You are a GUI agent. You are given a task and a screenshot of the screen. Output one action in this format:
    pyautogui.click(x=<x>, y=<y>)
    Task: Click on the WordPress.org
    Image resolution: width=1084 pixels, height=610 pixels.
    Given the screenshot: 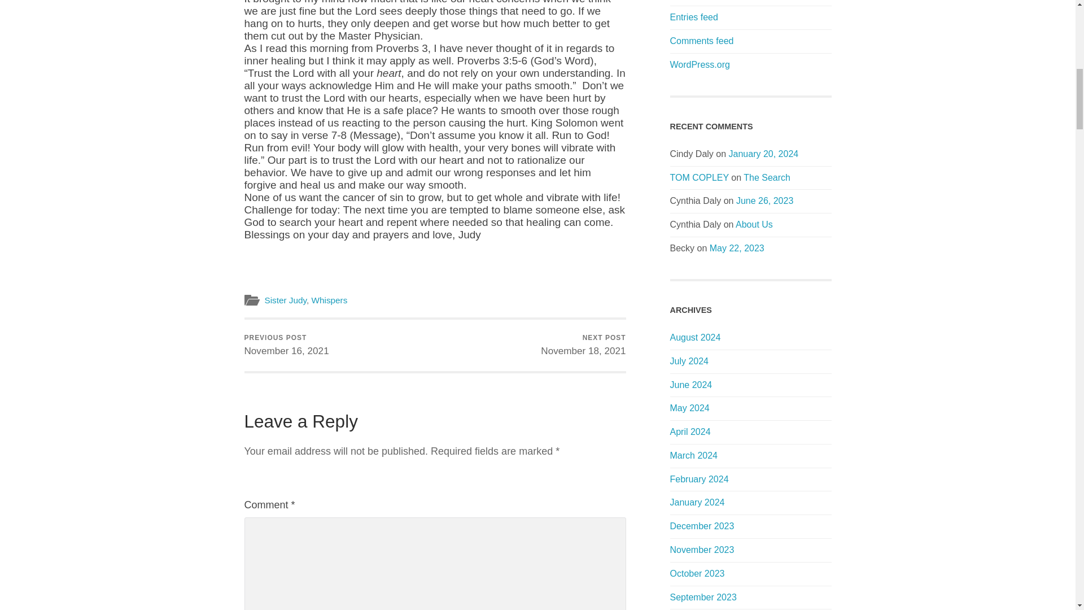 What is the action you would take?
    pyautogui.click(x=700, y=64)
    